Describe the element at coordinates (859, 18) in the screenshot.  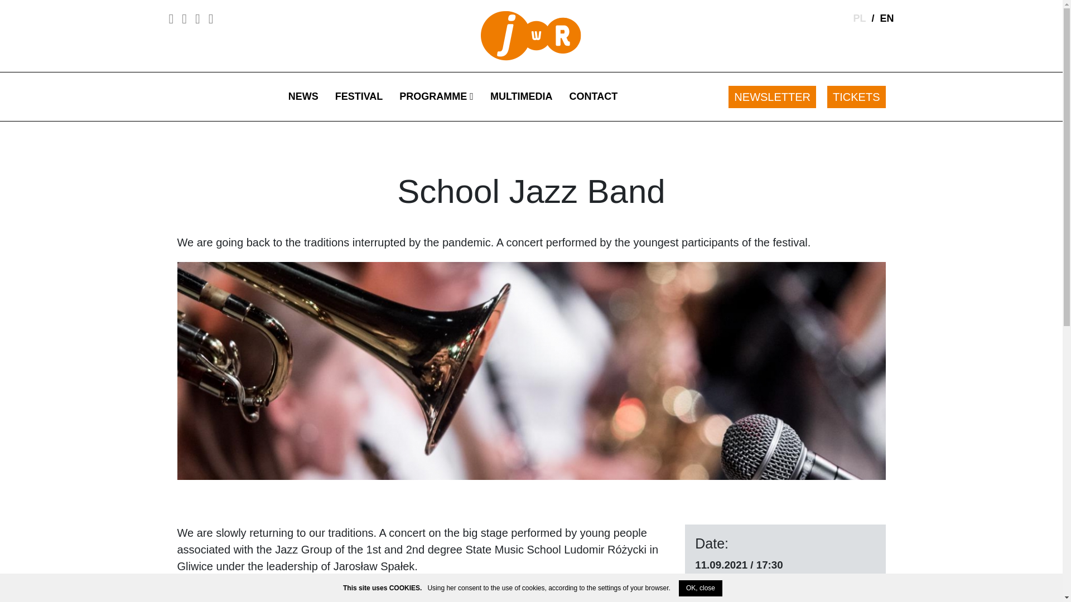
I see `PL` at that location.